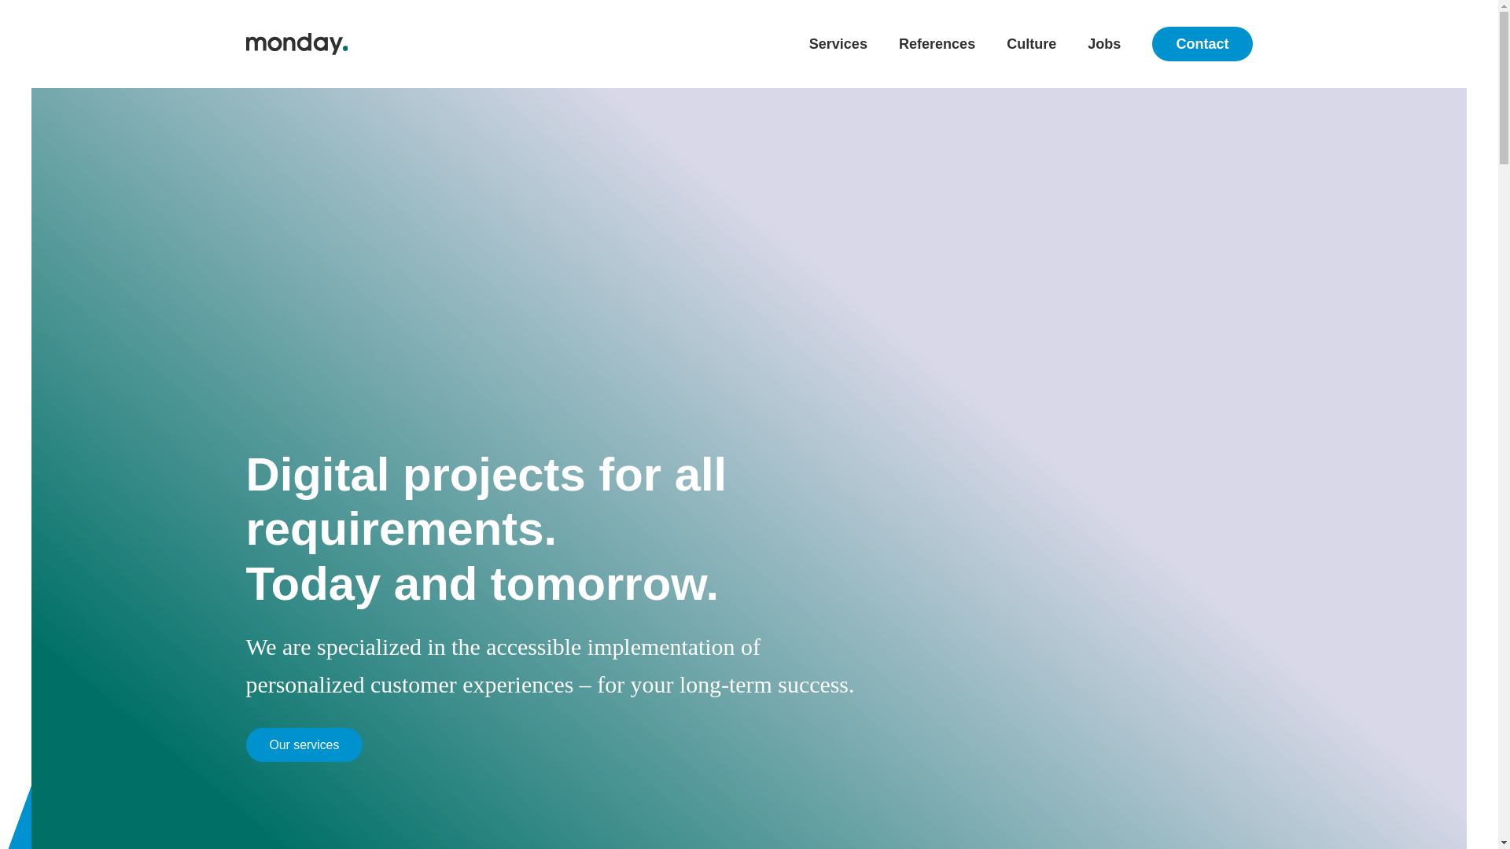 This screenshot has height=849, width=1510. I want to click on Culture, so click(1031, 44).